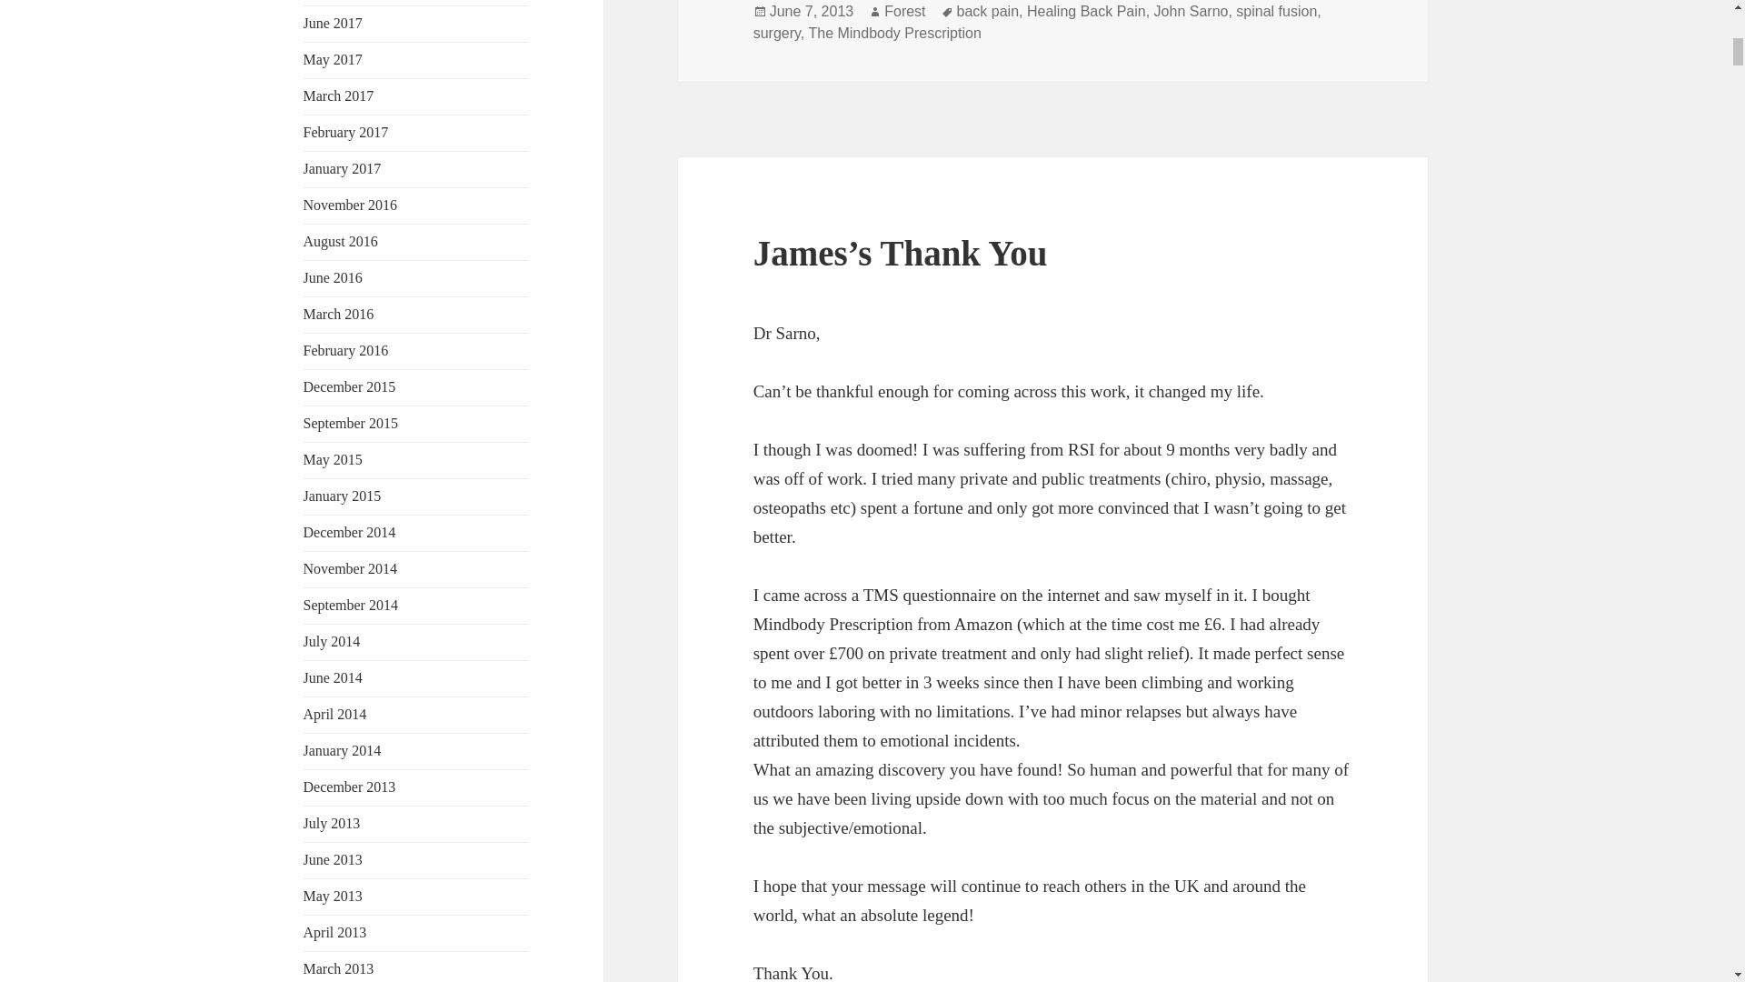 The image size is (1745, 982). I want to click on March 2017, so click(339, 96).